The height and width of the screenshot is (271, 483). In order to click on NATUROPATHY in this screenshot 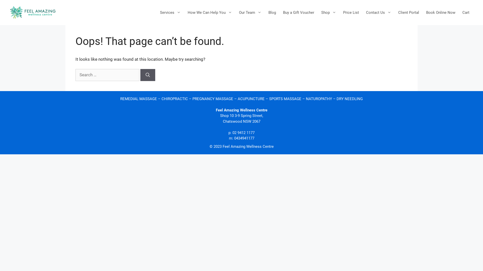, I will do `click(319, 99)`.